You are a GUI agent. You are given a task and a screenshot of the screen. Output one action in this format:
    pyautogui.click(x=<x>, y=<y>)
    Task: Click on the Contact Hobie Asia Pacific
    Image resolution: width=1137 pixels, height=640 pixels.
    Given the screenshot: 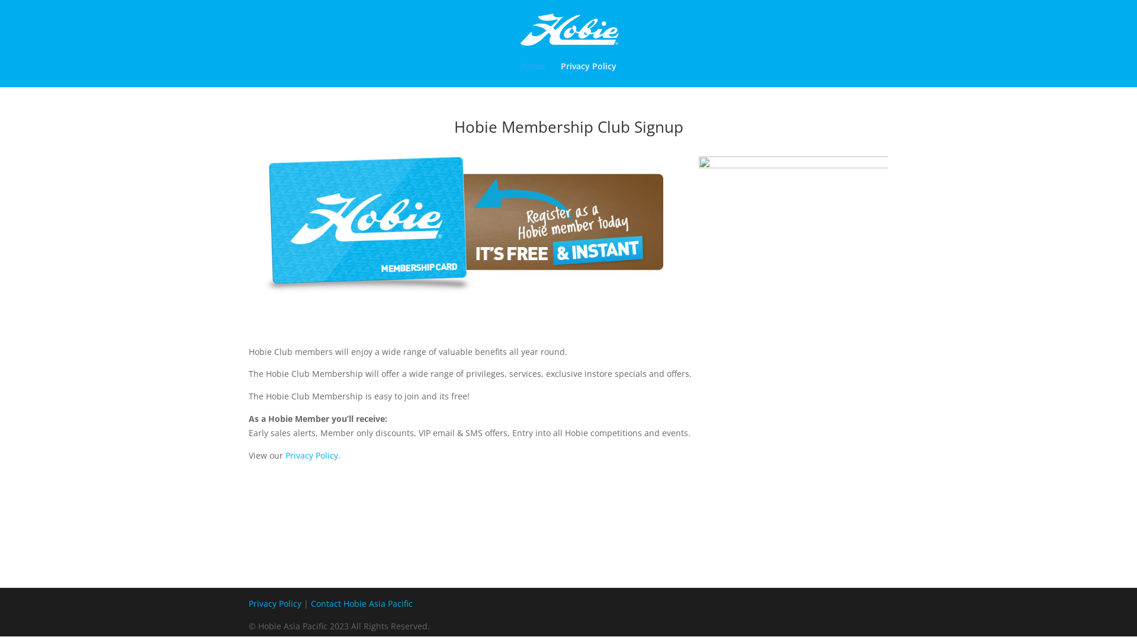 What is the action you would take?
    pyautogui.click(x=362, y=603)
    